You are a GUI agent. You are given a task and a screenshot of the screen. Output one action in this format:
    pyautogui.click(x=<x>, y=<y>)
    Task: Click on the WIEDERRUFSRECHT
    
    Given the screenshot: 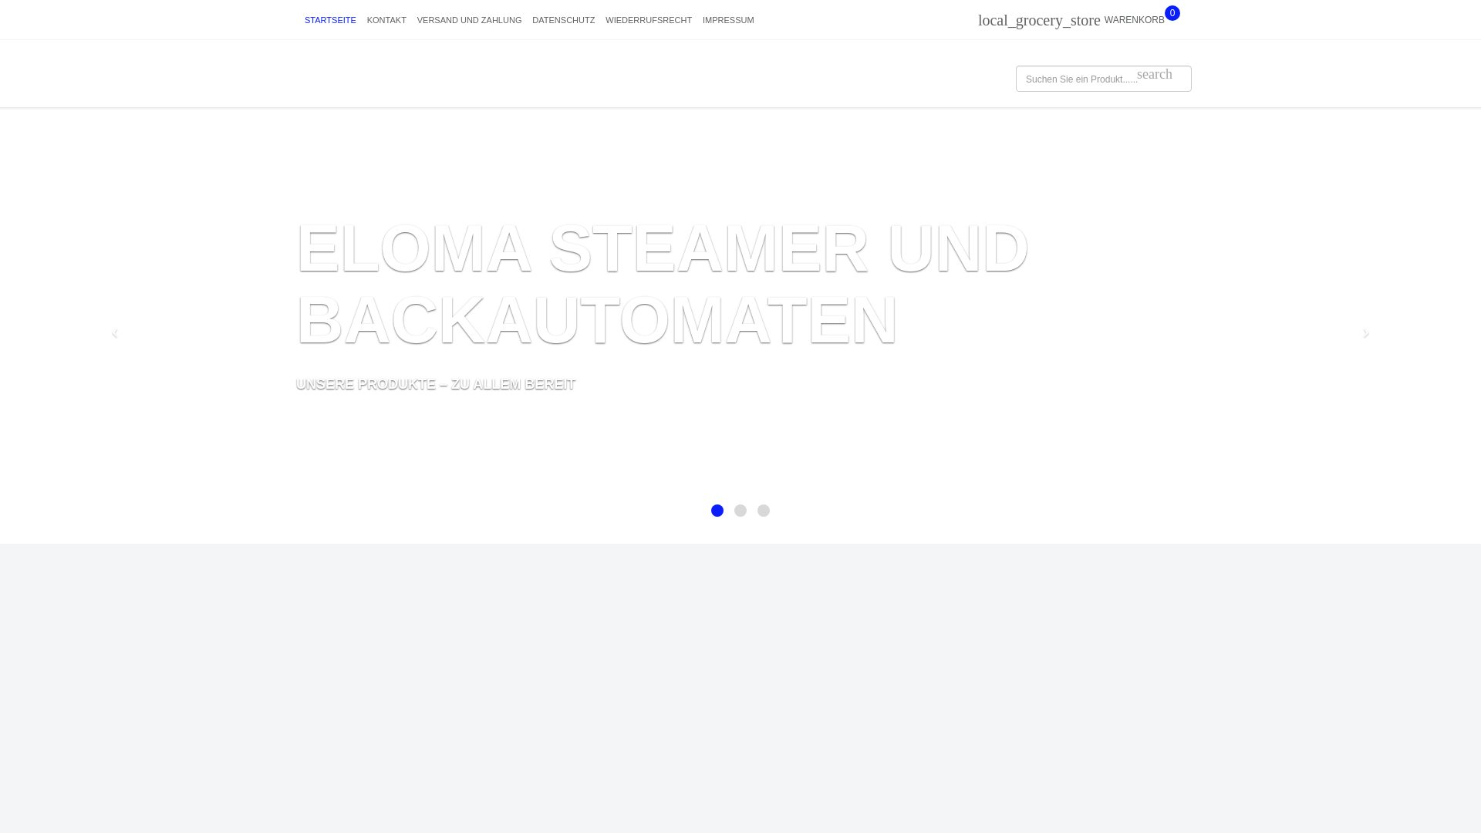 What is the action you would take?
    pyautogui.click(x=649, y=22)
    